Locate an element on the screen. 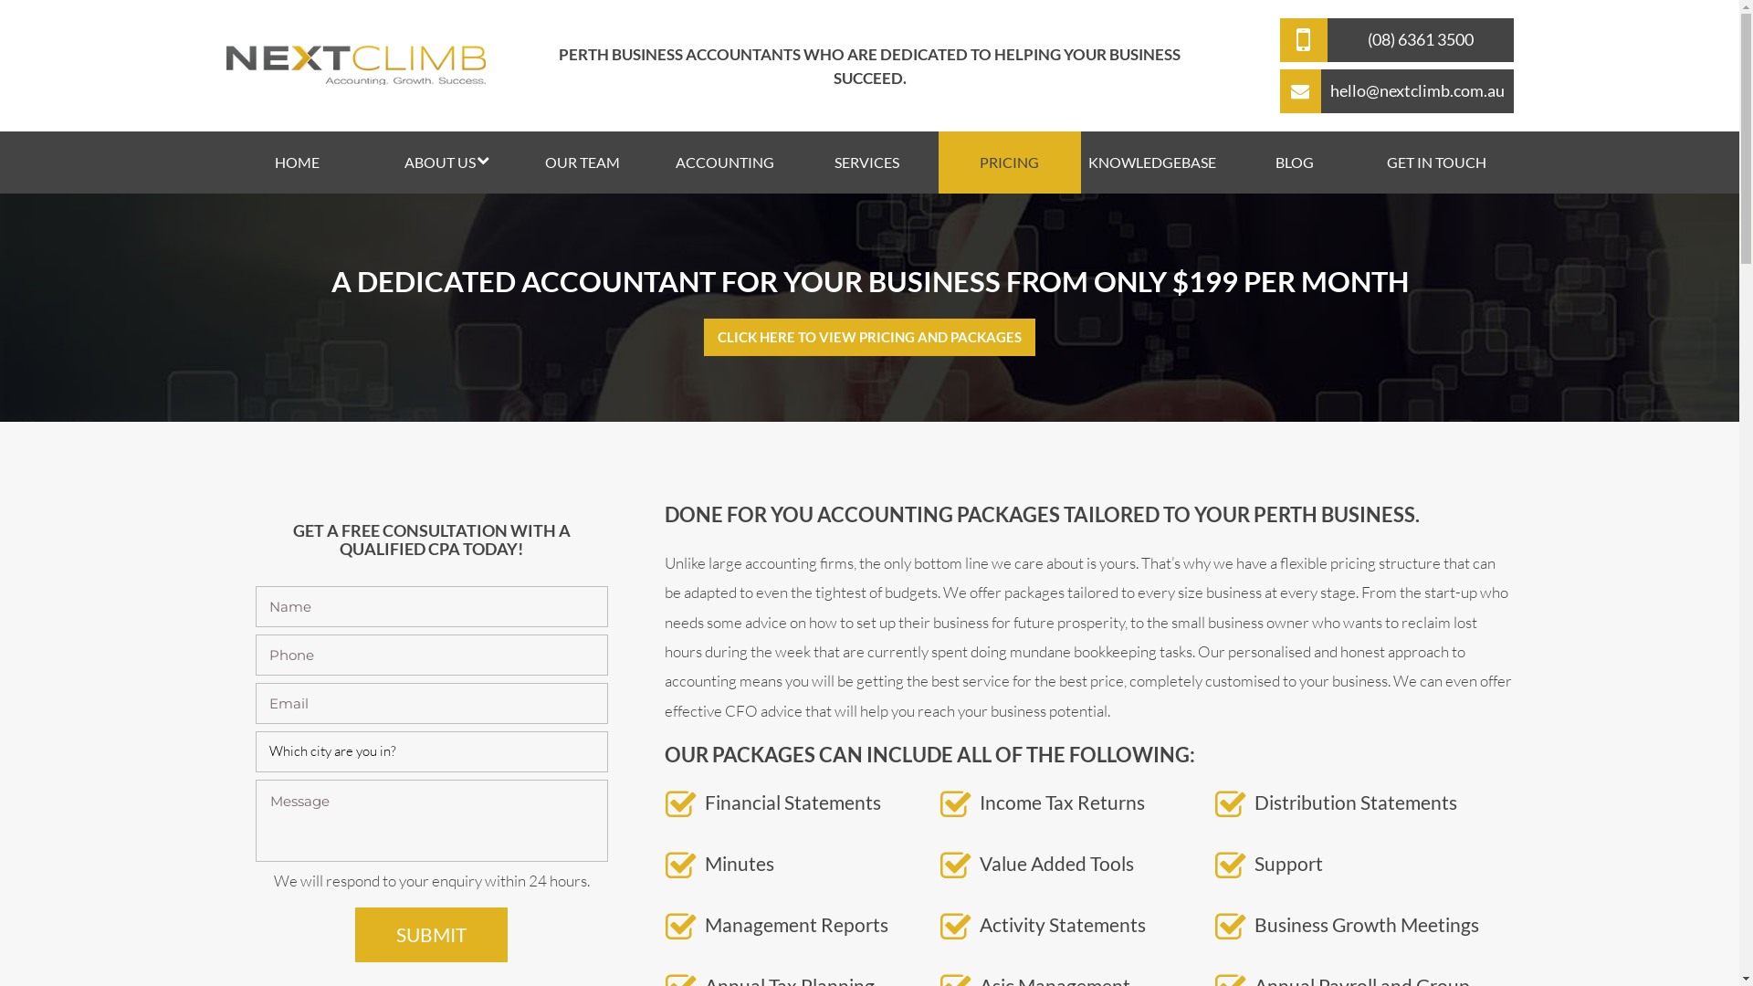 The width and height of the screenshot is (1753, 986). ABOUT US is located at coordinates (440, 163).